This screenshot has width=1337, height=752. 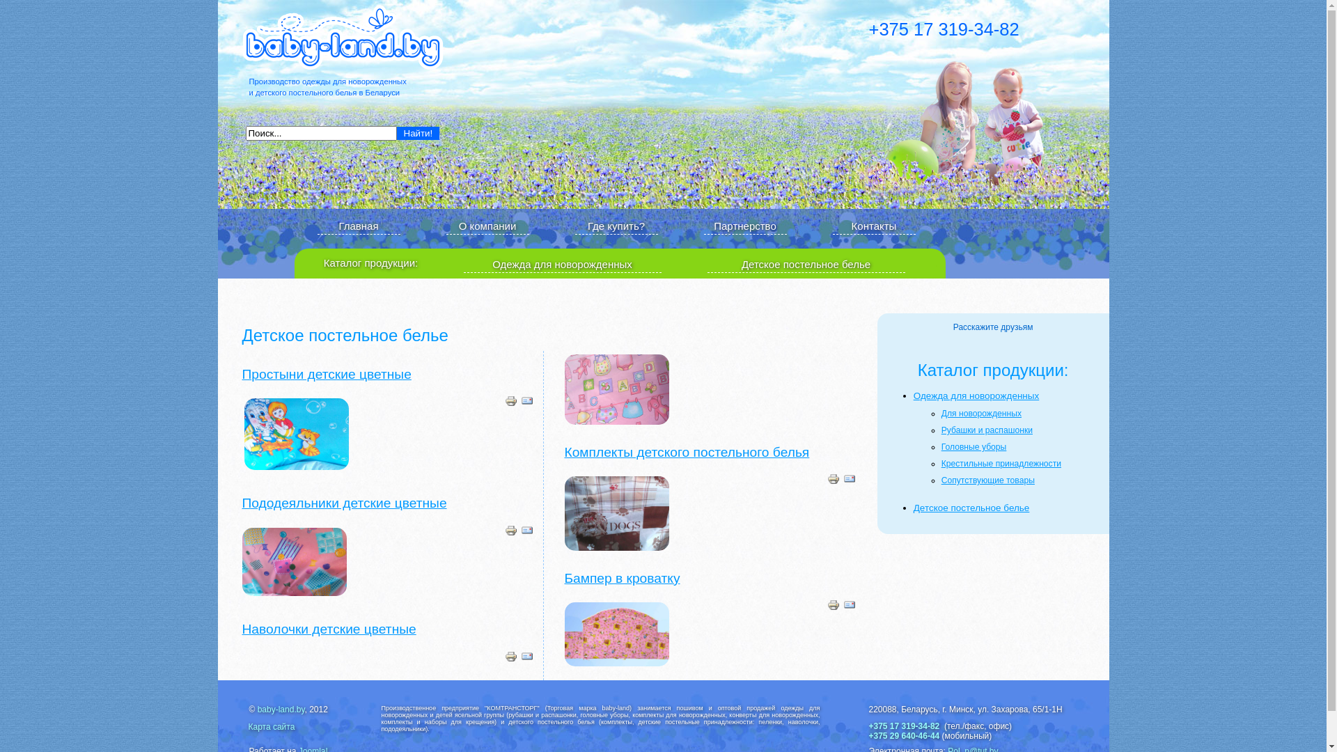 What do you see at coordinates (527, 405) in the screenshot?
I see `E-mail` at bounding box center [527, 405].